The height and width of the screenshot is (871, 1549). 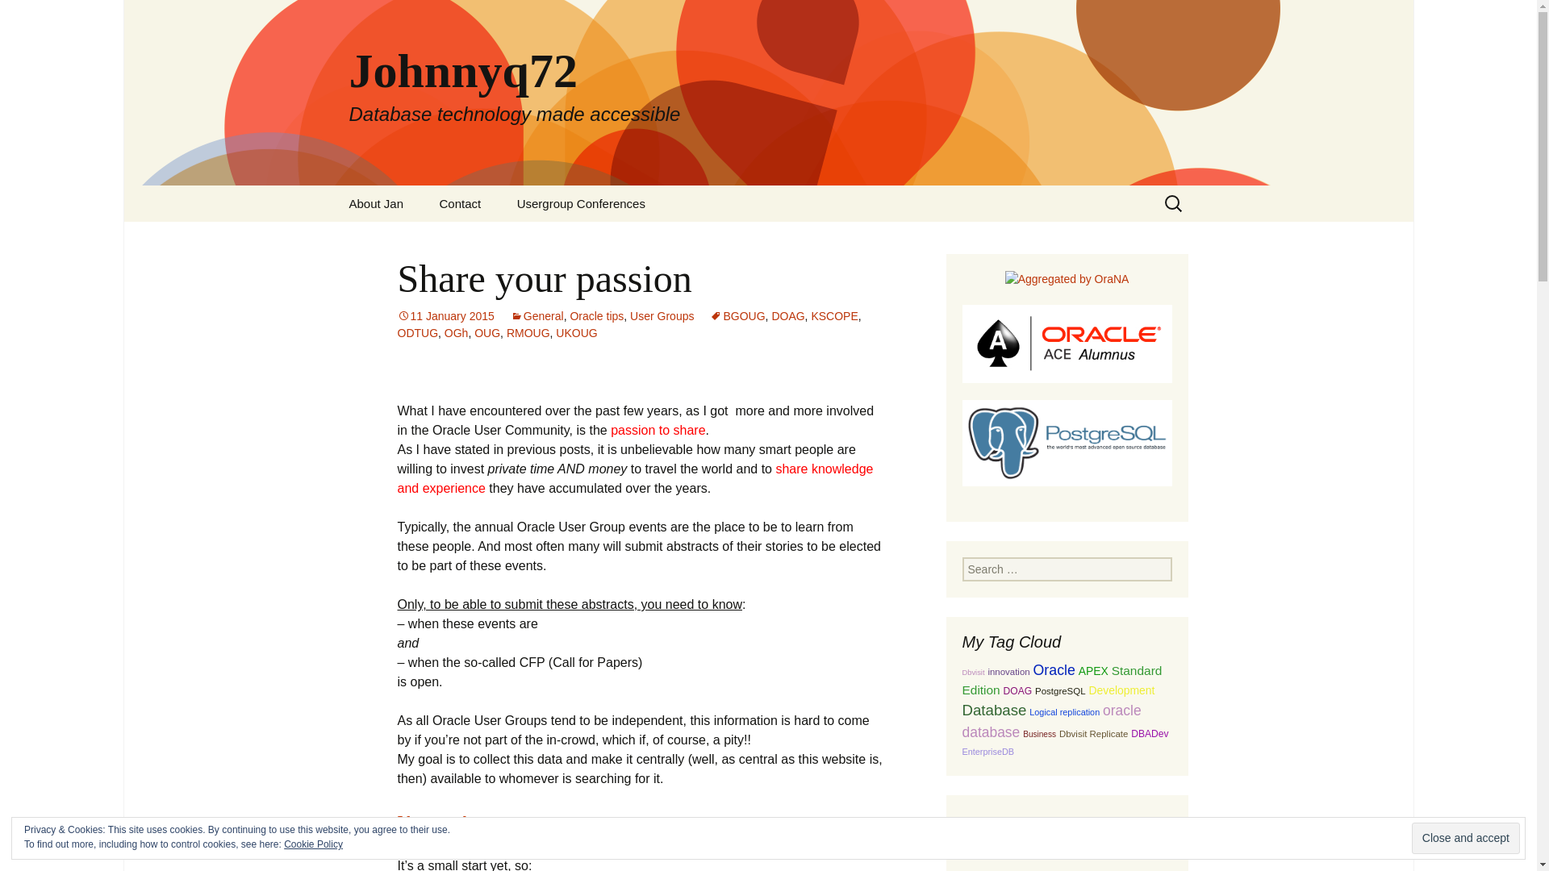 I want to click on BGOUG, so click(x=737, y=316).